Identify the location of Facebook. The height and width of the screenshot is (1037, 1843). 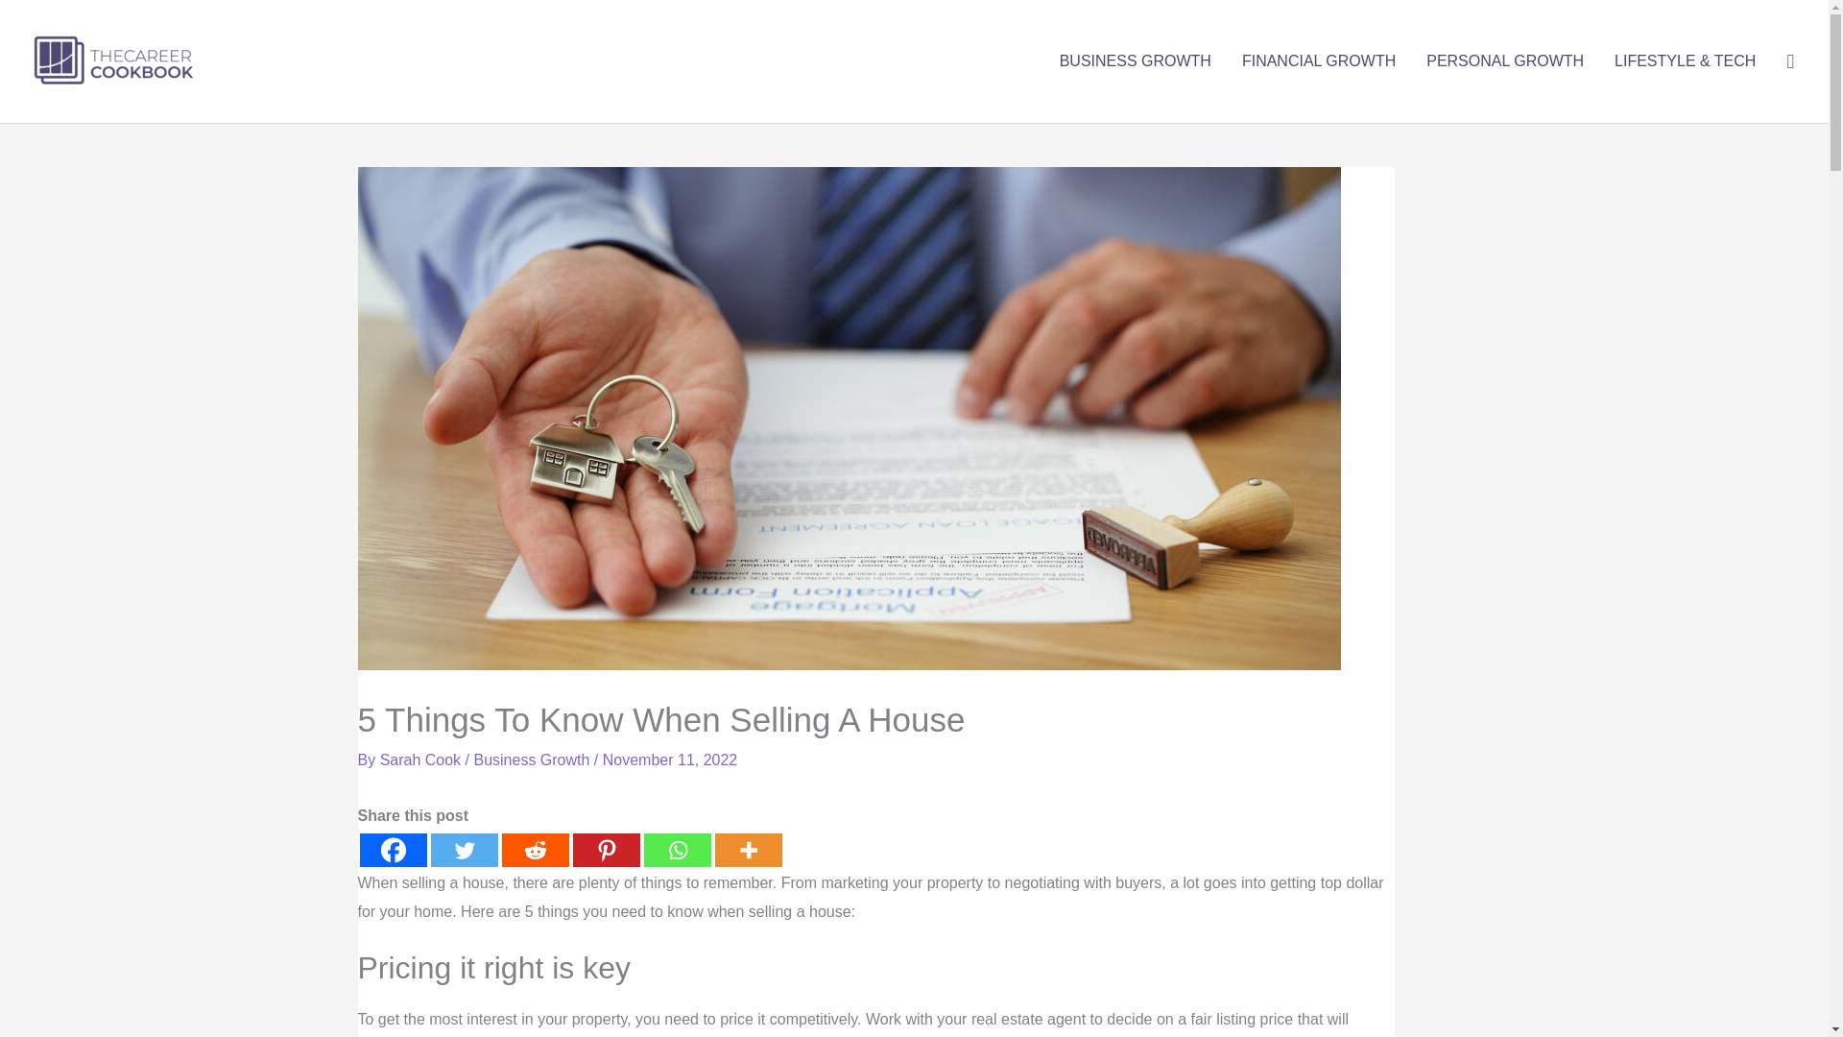
(392, 850).